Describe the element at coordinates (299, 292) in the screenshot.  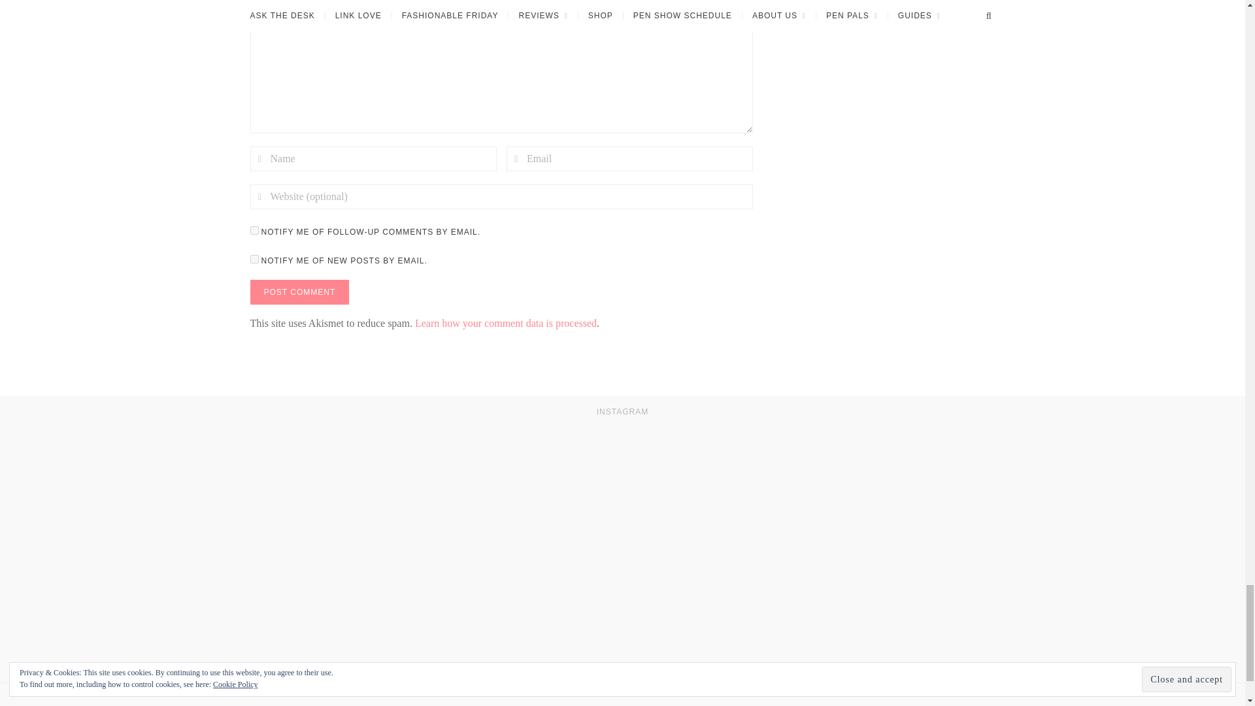
I see `Post Comment` at that location.